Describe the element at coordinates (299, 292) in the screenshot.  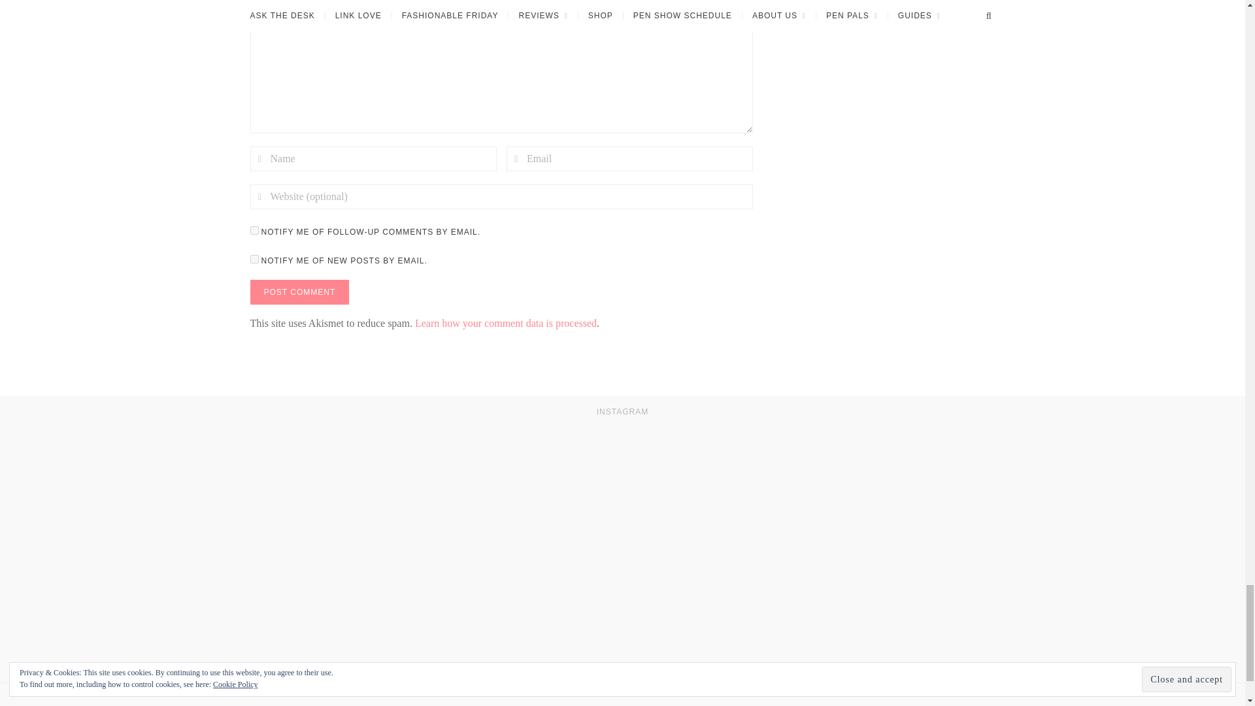
I see `Post Comment` at that location.